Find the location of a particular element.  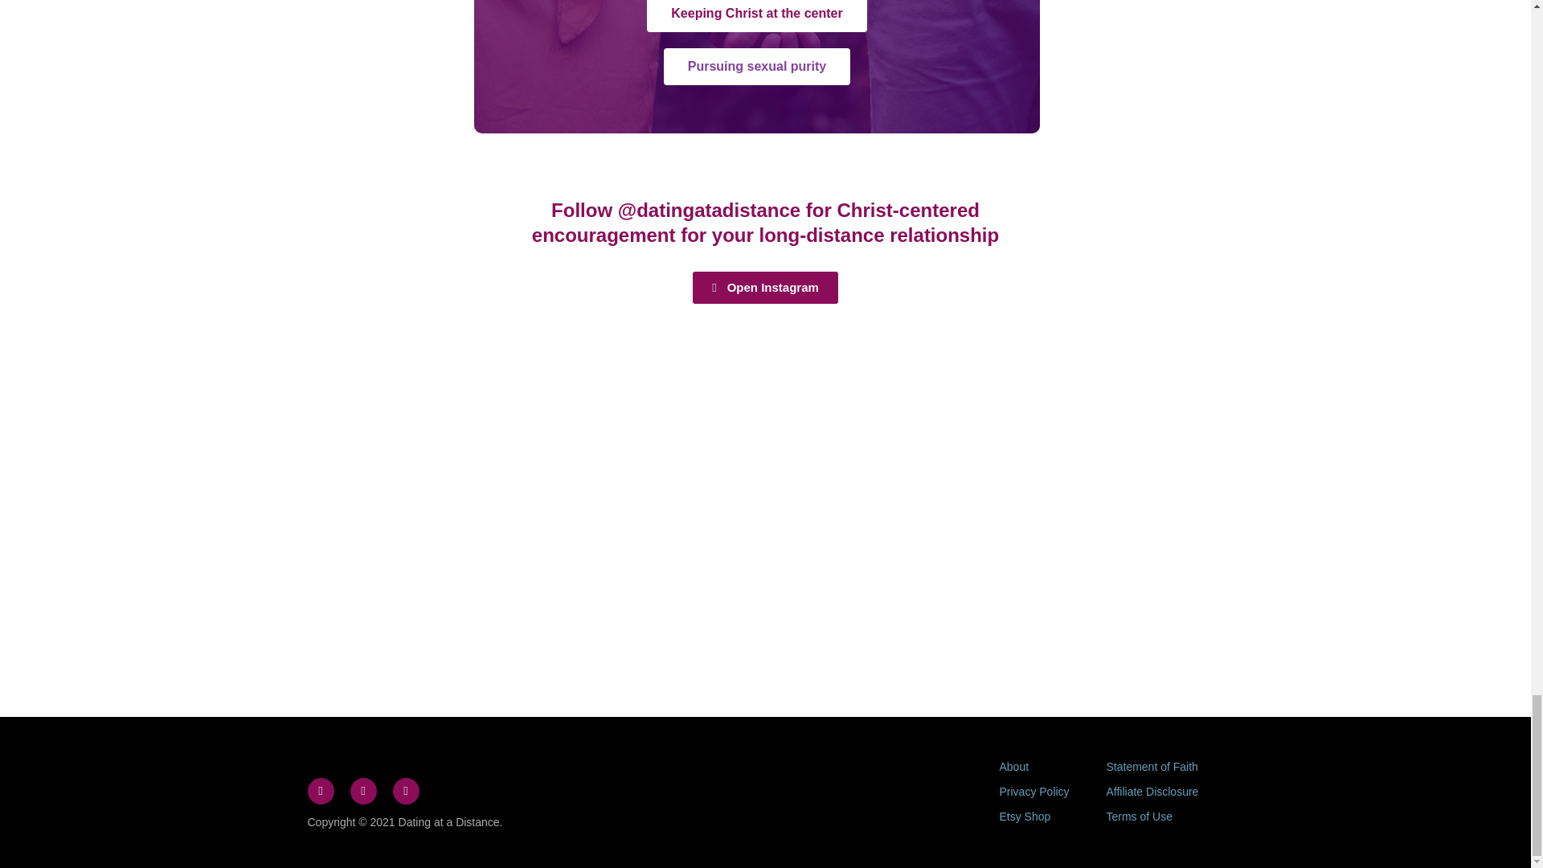

Open Instagram is located at coordinates (765, 288).